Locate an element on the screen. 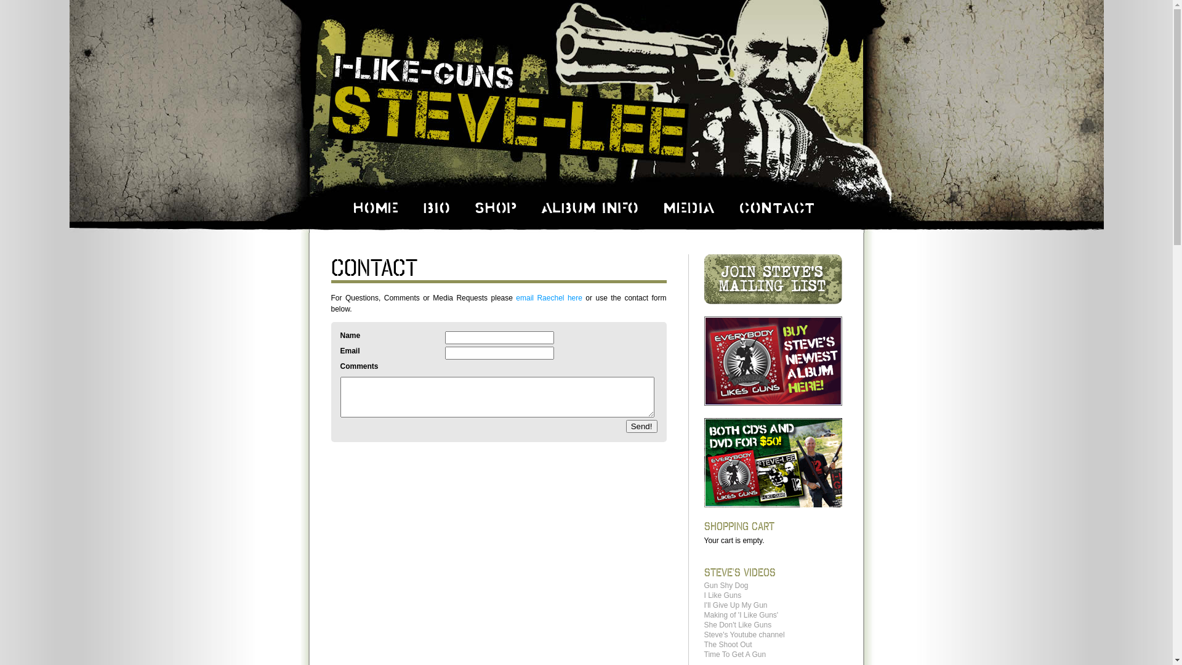 The image size is (1182, 665). Media is located at coordinates (688, 207).